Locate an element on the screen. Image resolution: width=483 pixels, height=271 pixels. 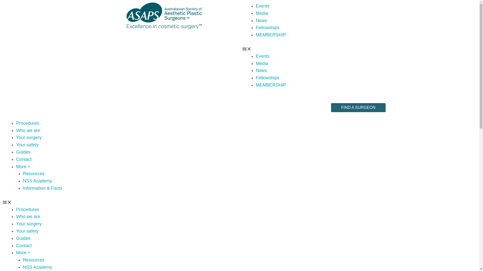
MEMBERSHIP is located at coordinates (271, 85).